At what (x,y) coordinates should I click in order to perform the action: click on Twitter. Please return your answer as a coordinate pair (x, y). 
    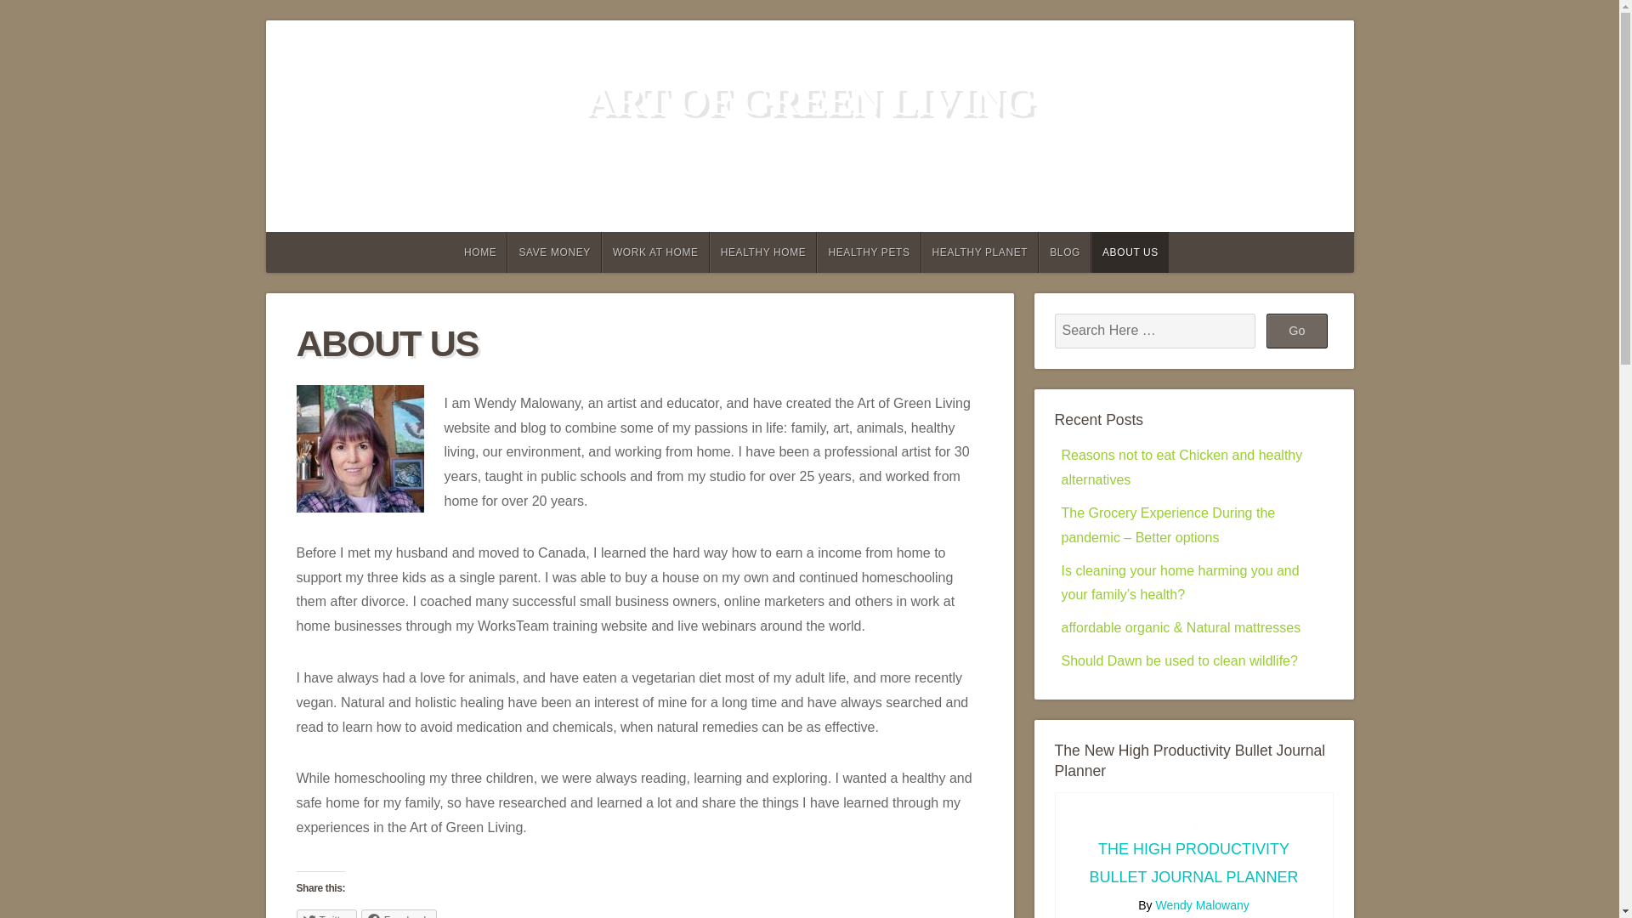
    Looking at the image, I should click on (325, 914).